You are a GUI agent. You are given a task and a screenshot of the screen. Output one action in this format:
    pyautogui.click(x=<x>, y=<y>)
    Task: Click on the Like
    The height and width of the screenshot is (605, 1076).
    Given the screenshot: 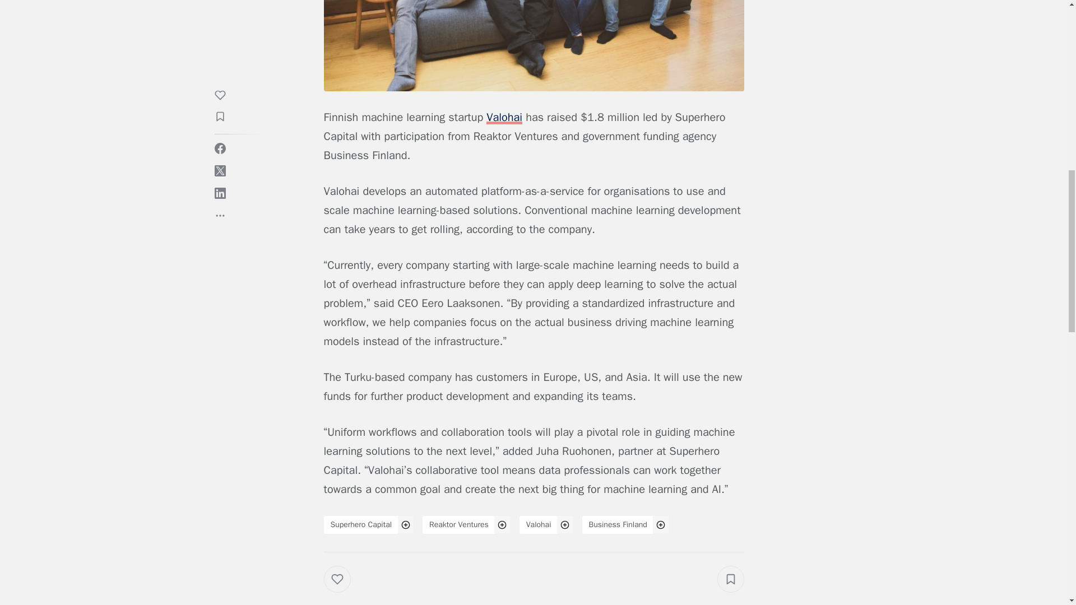 What is the action you would take?
    pyautogui.click(x=345, y=589)
    